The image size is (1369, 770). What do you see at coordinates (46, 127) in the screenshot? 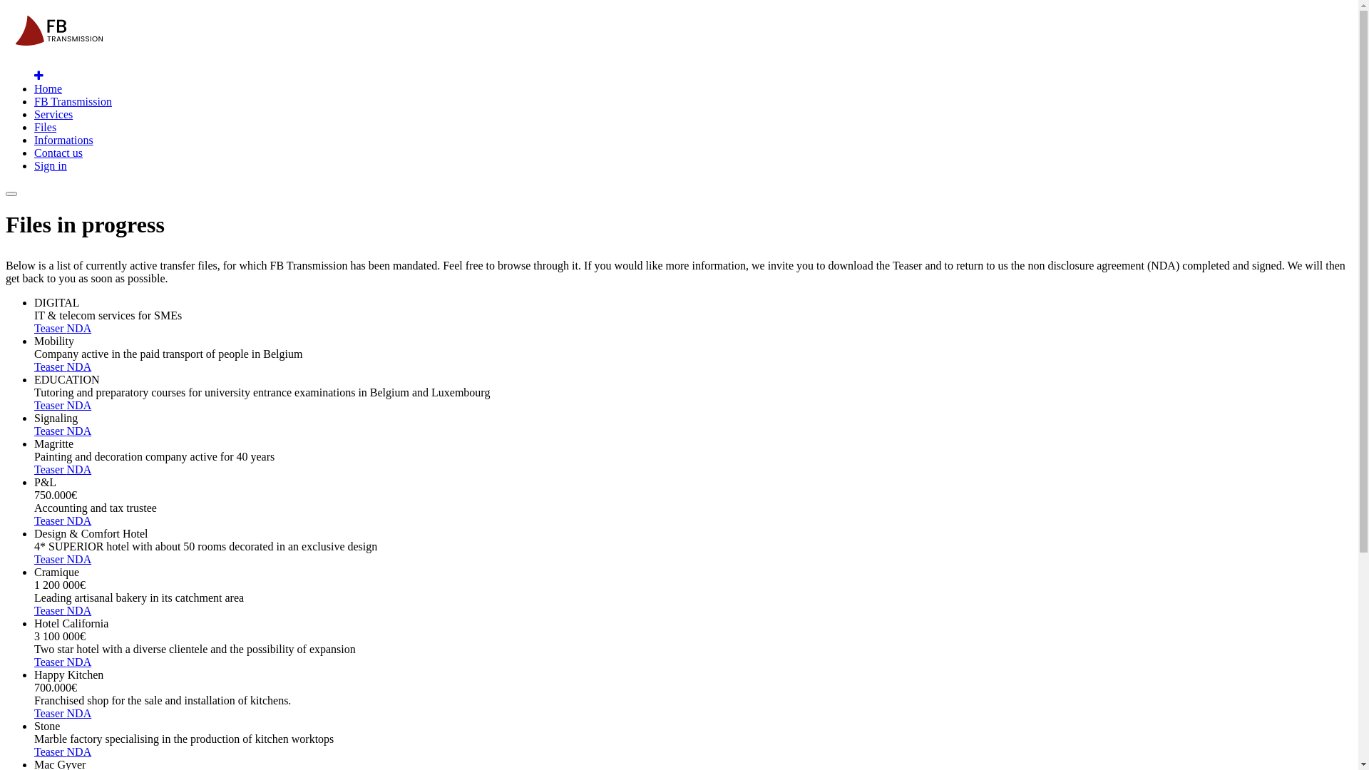
I see `Files` at bounding box center [46, 127].